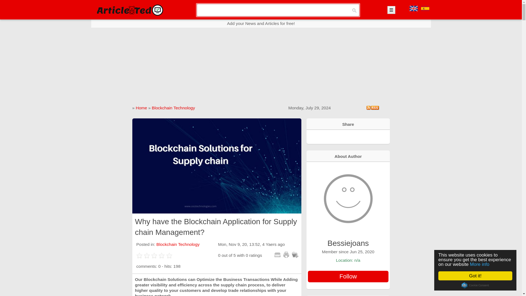 Image resolution: width=526 pixels, height=296 pixels. Describe the element at coordinates (173, 107) in the screenshot. I see `Blockchain Technology` at that location.